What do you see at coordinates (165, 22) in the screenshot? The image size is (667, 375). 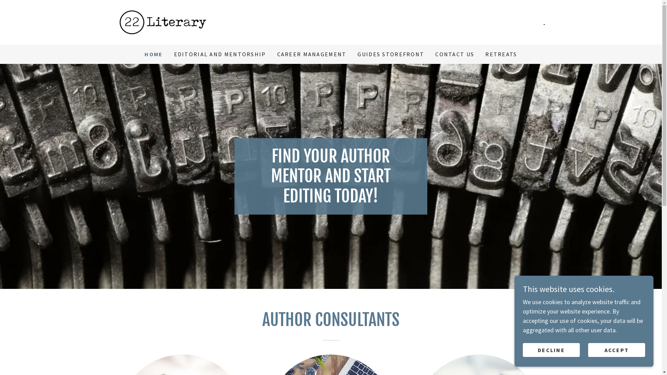 I see `22 Literary` at bounding box center [165, 22].